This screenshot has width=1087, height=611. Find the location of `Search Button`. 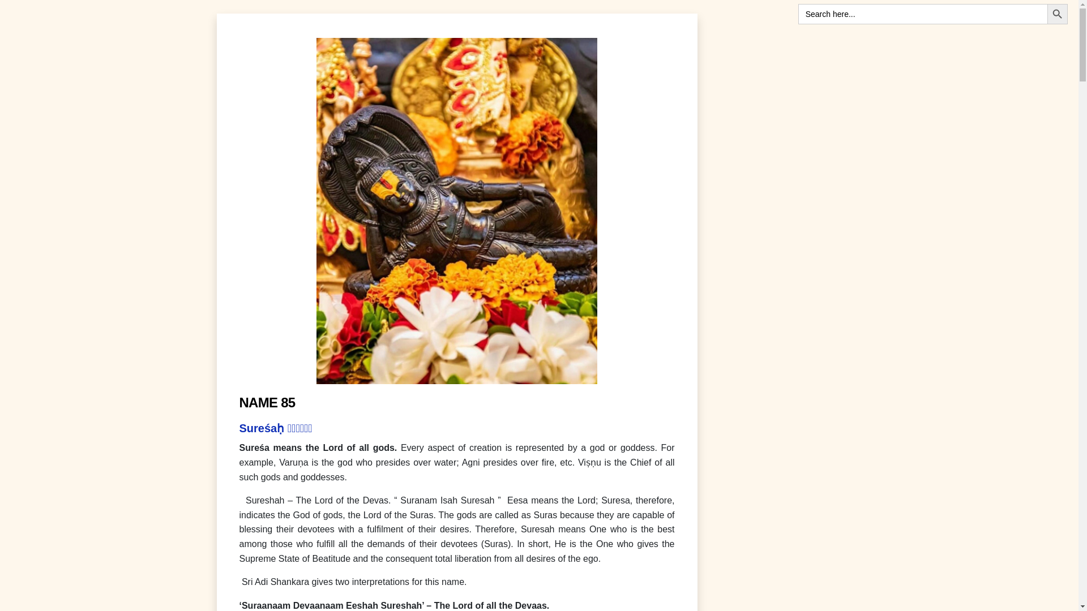

Search Button is located at coordinates (1058, 14).